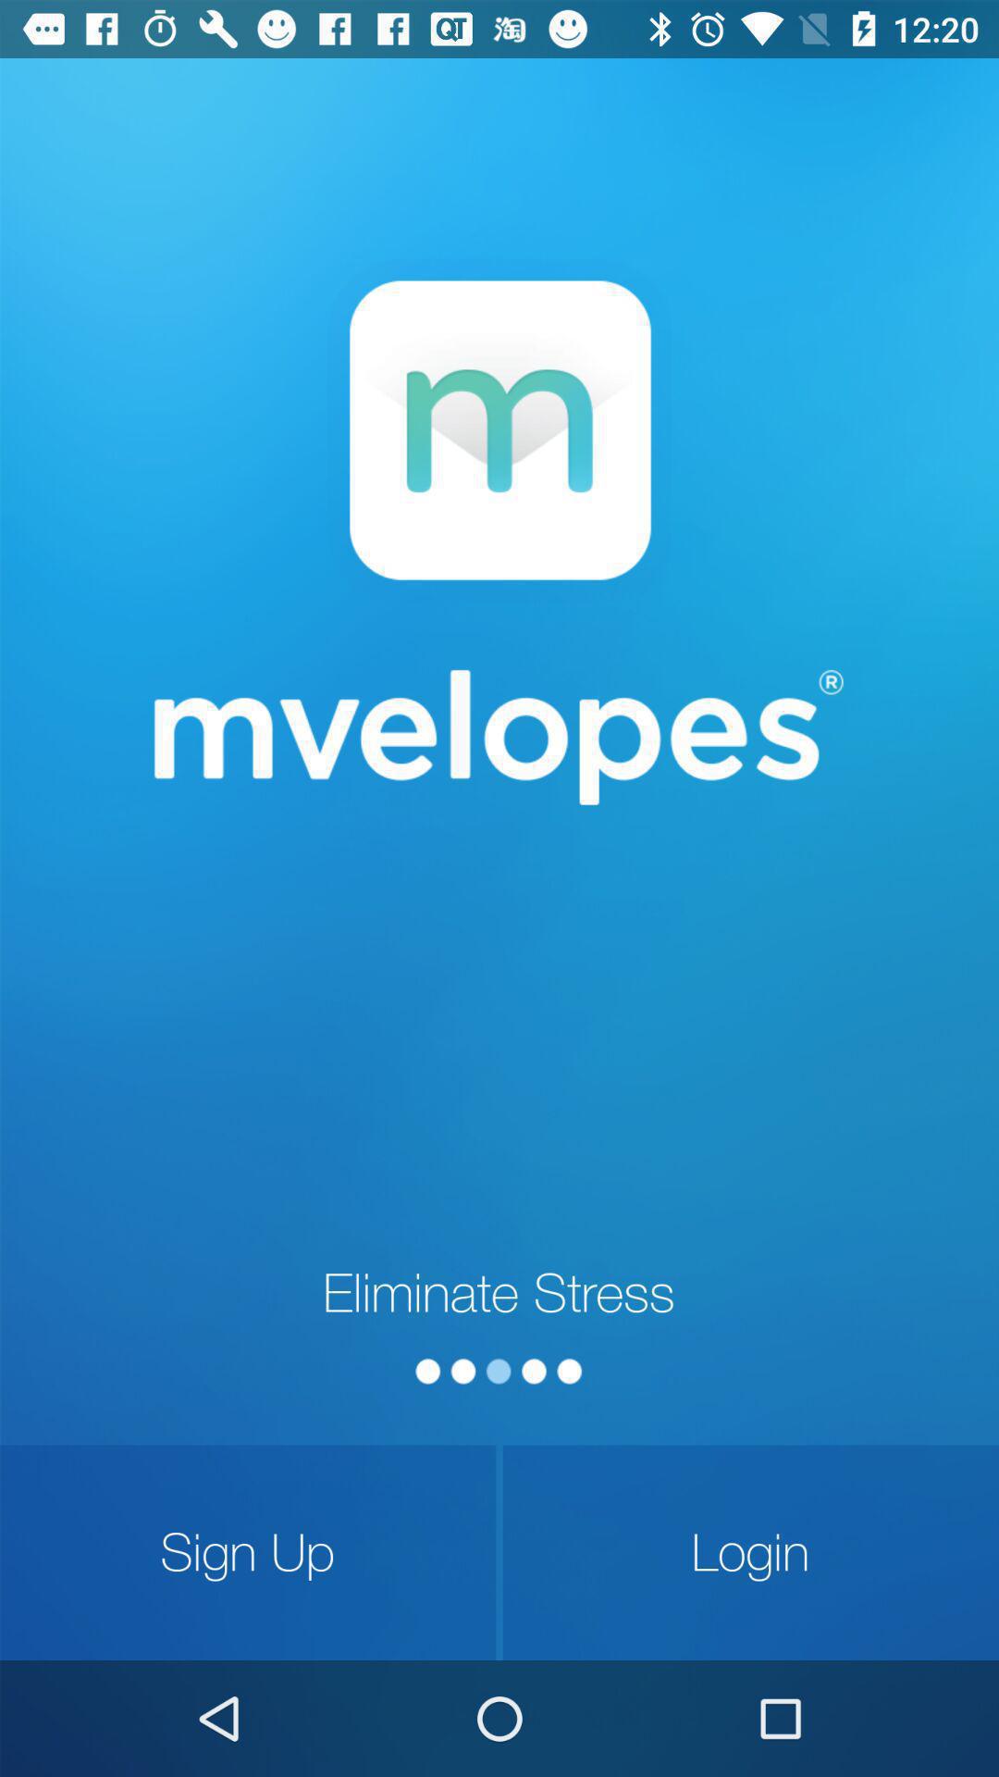 The image size is (999, 1777). I want to click on scroll until login, so click(751, 1552).